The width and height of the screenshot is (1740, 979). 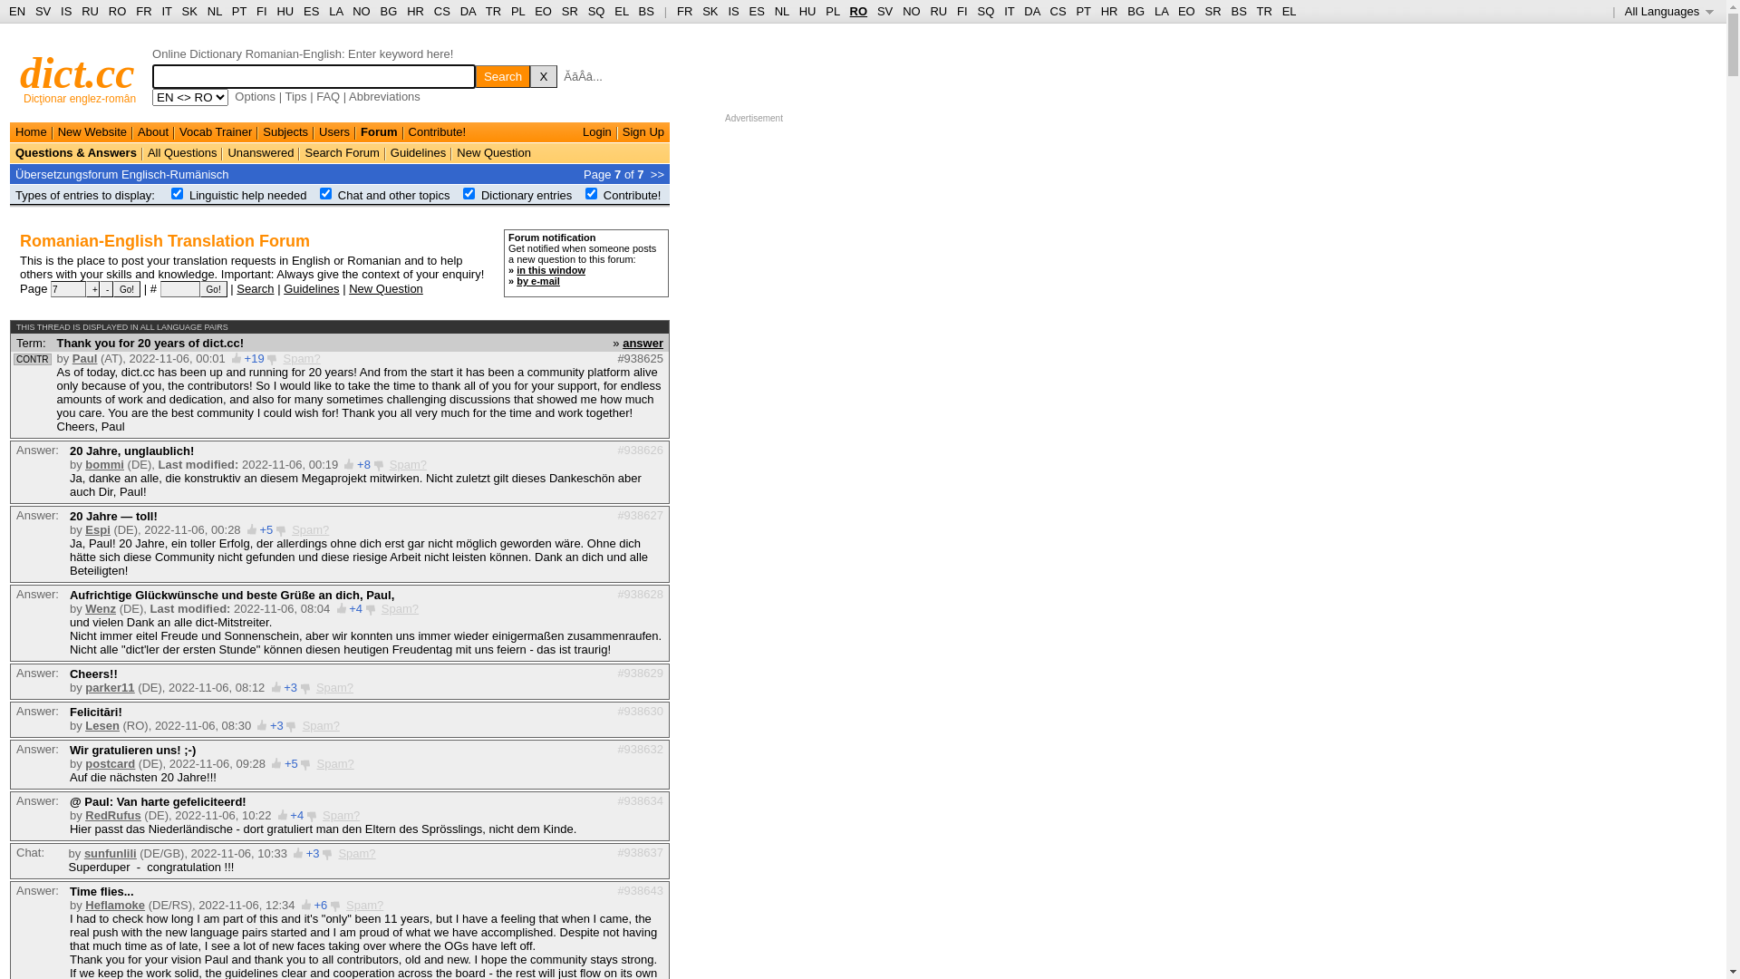 What do you see at coordinates (118, 11) in the screenshot?
I see `RO` at bounding box center [118, 11].